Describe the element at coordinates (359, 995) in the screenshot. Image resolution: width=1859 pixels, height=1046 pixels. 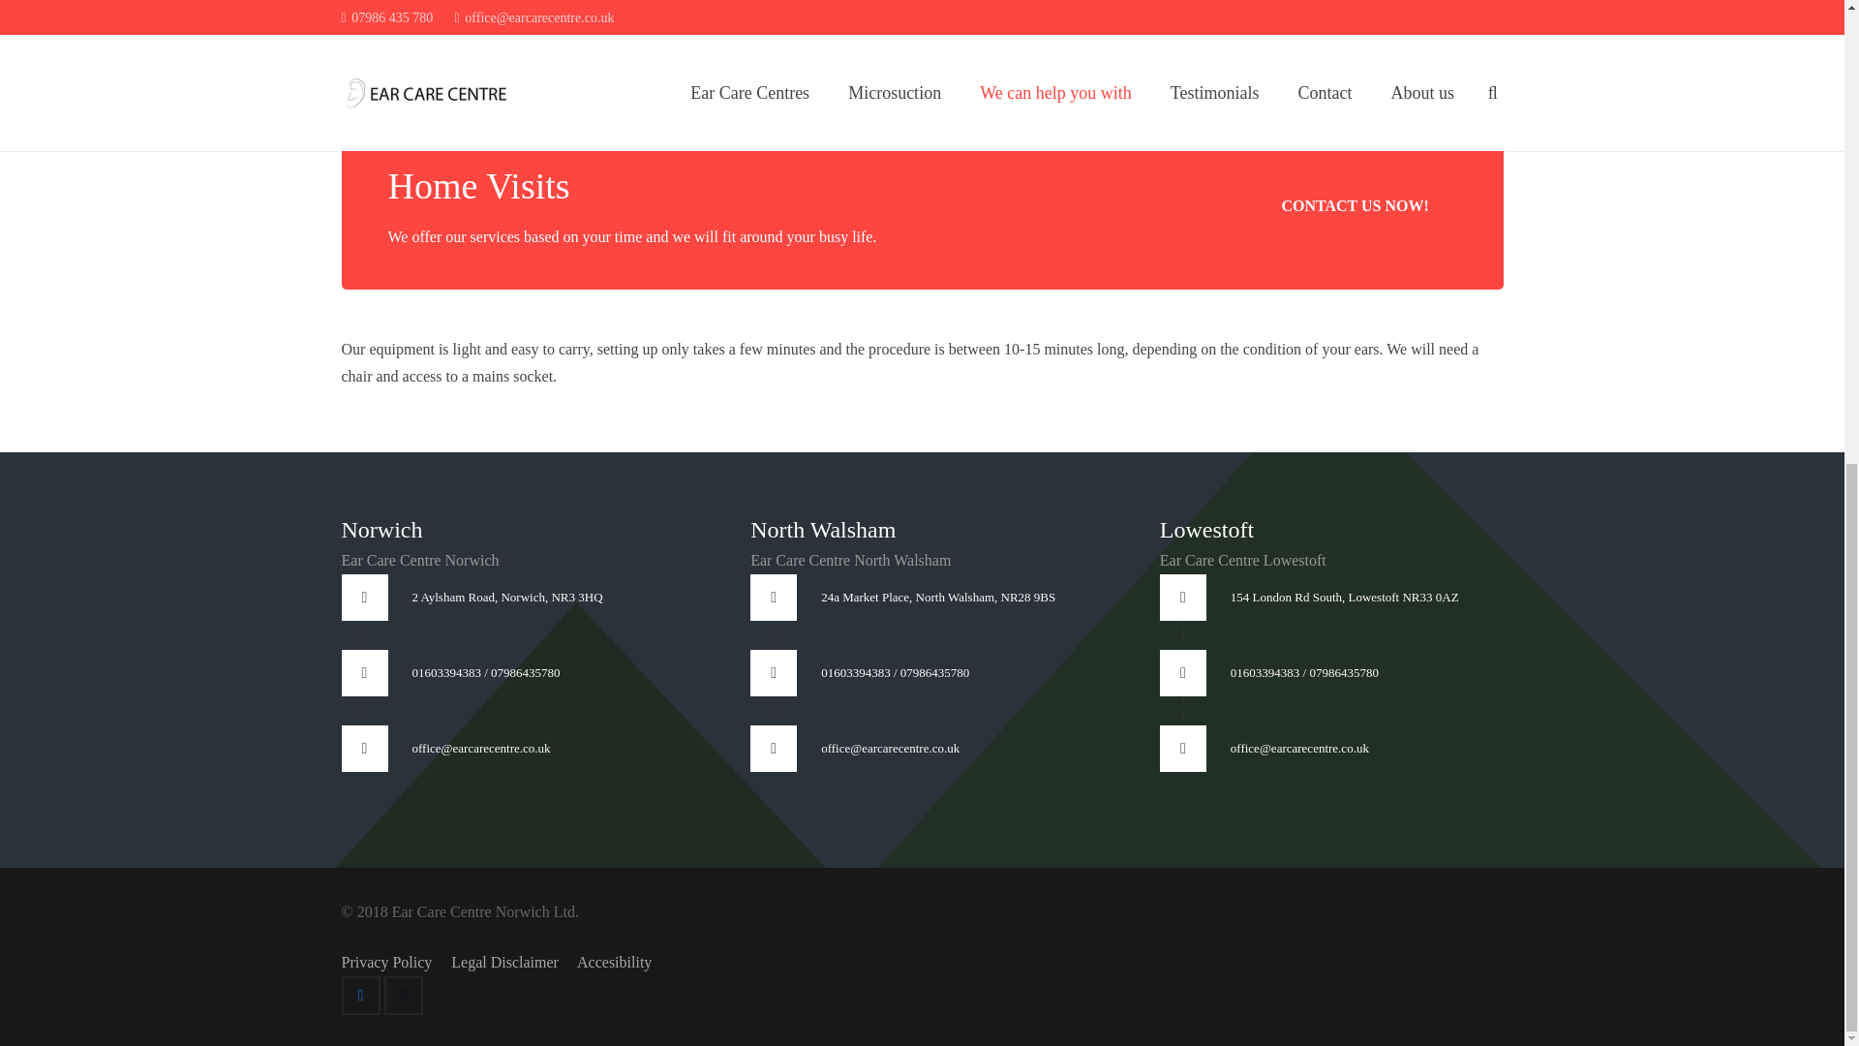
I see `Facebook` at that location.